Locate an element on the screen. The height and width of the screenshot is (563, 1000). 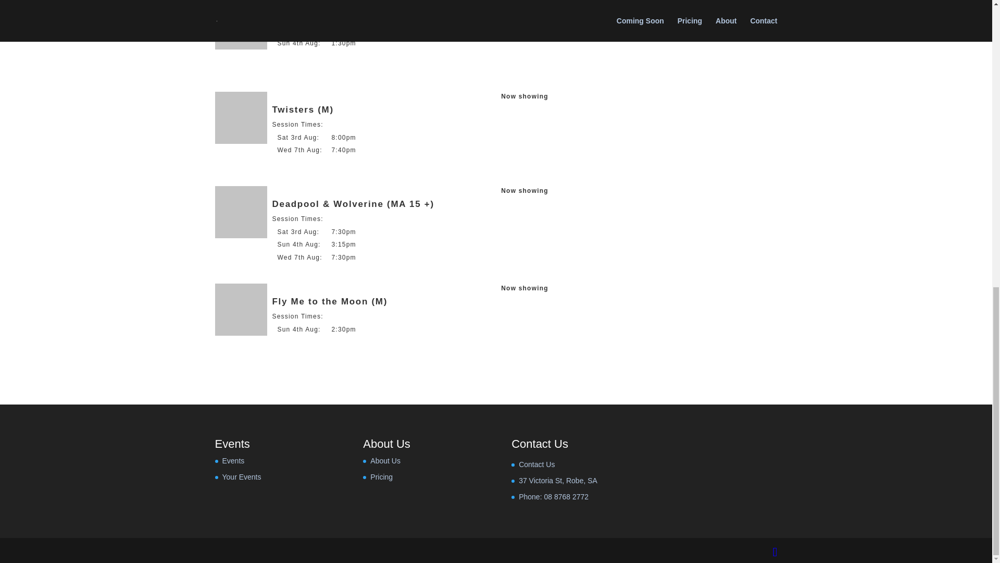
Despicable Me 4 is located at coordinates (241, 25).